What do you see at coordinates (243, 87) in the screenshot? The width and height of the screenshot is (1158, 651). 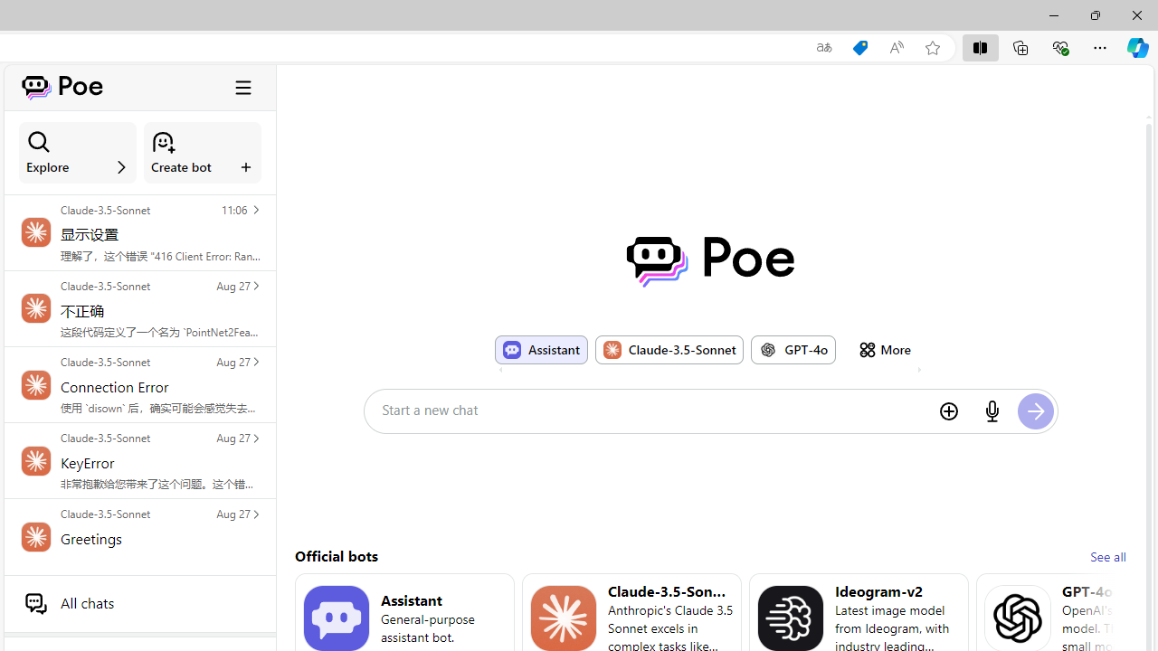 I see `Class: ToggleSidebarCollapseButton_hamburgerIcon__VuiyV` at bounding box center [243, 87].